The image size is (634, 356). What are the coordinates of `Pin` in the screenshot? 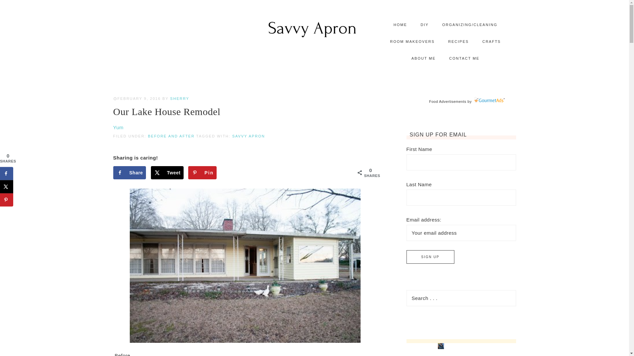 It's located at (202, 173).